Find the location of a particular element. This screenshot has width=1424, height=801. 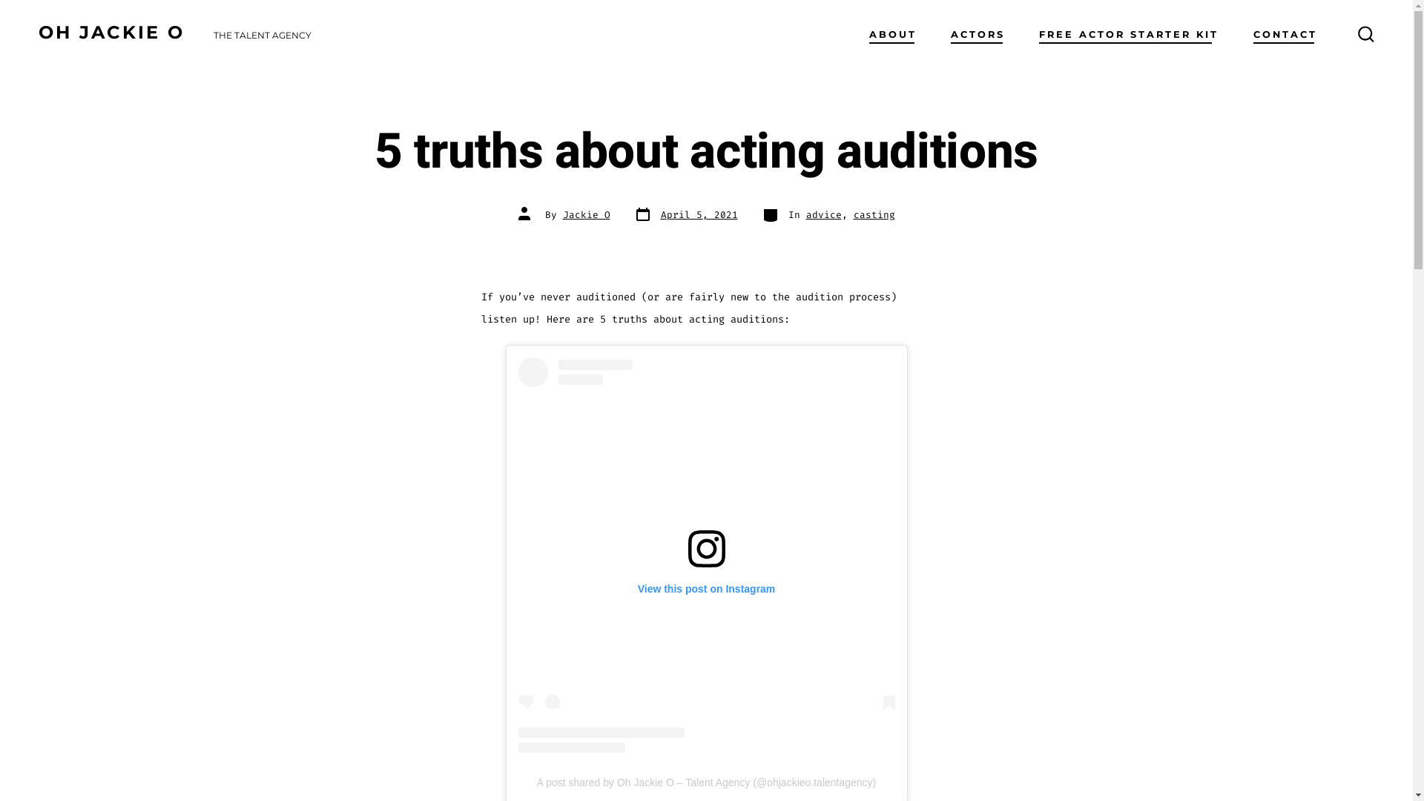

View this post on Instagram is located at coordinates (706, 556).